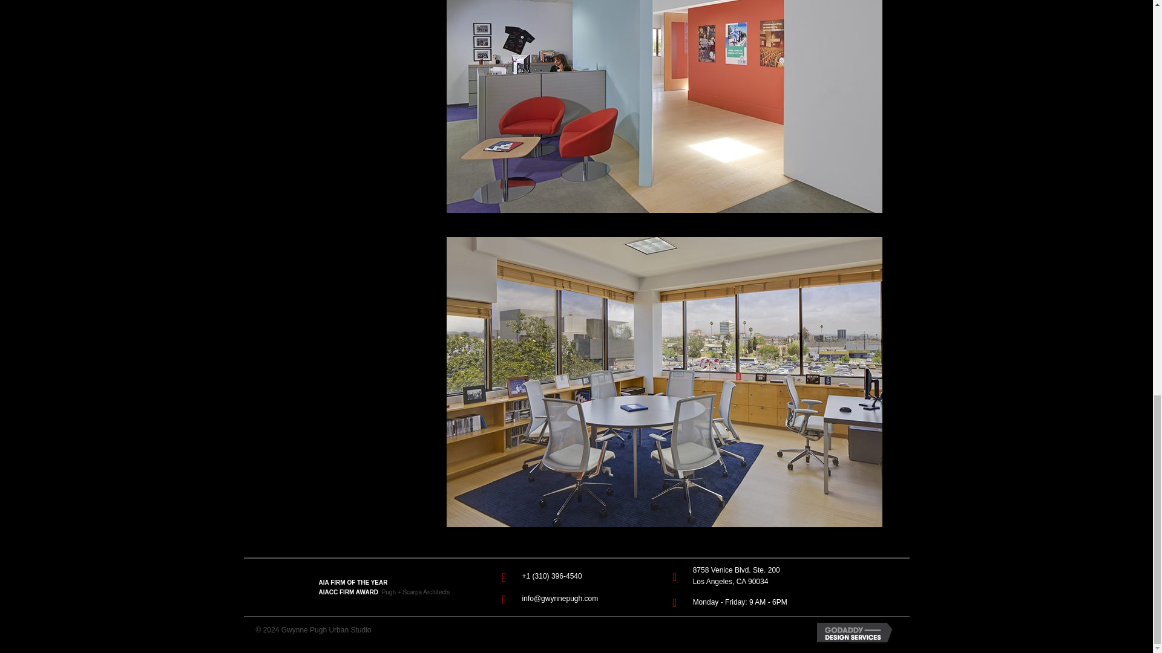  Describe the element at coordinates (274, 588) in the screenshot. I see `AIAlogo` at that location.